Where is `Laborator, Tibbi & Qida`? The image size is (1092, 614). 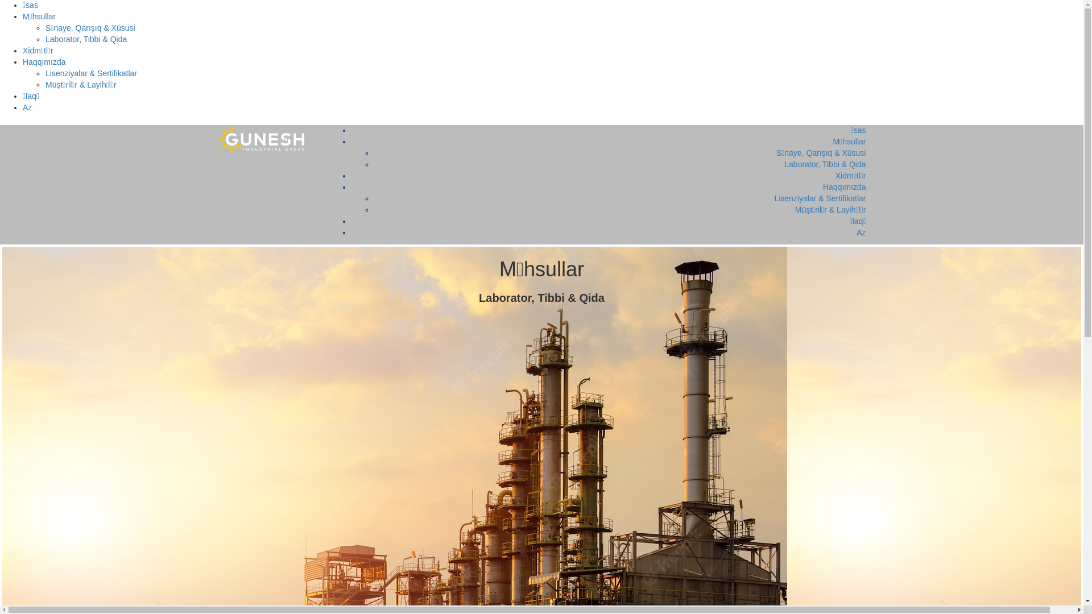 Laborator, Tibbi & Qida is located at coordinates (825, 164).